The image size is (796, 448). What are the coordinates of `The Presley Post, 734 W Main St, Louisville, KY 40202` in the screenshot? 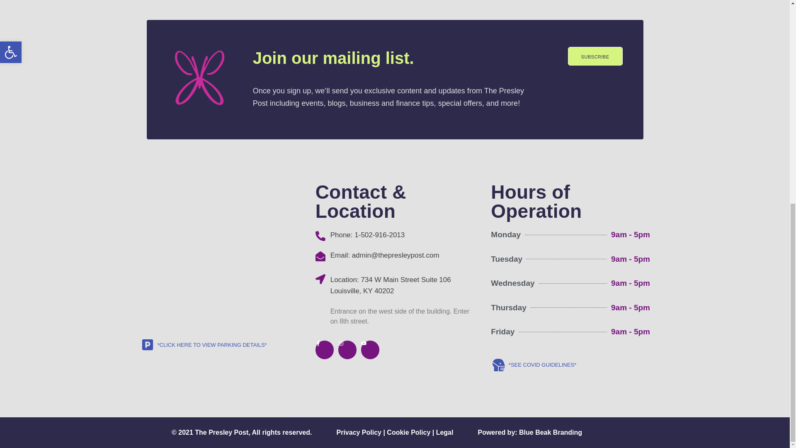 It's located at (219, 256).